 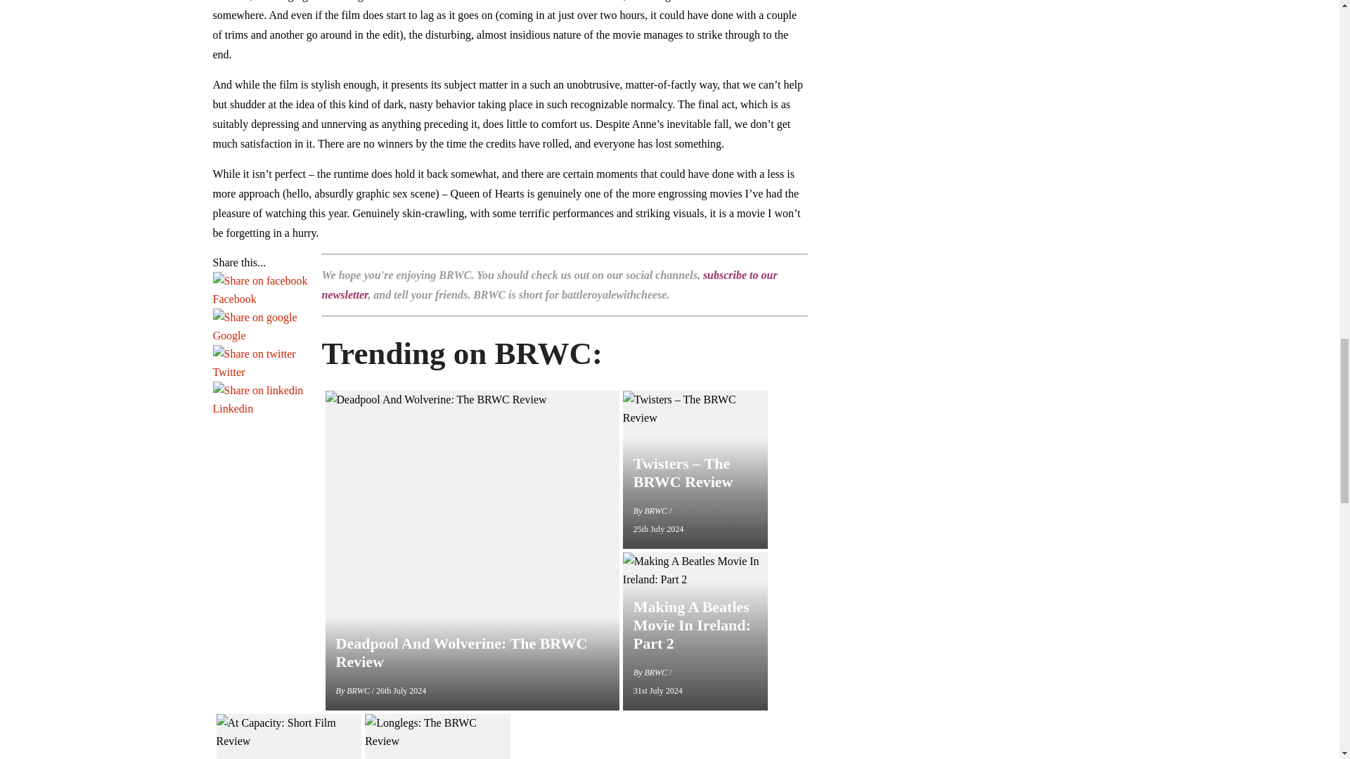 What do you see at coordinates (259, 280) in the screenshot?
I see `facebook` at bounding box center [259, 280].